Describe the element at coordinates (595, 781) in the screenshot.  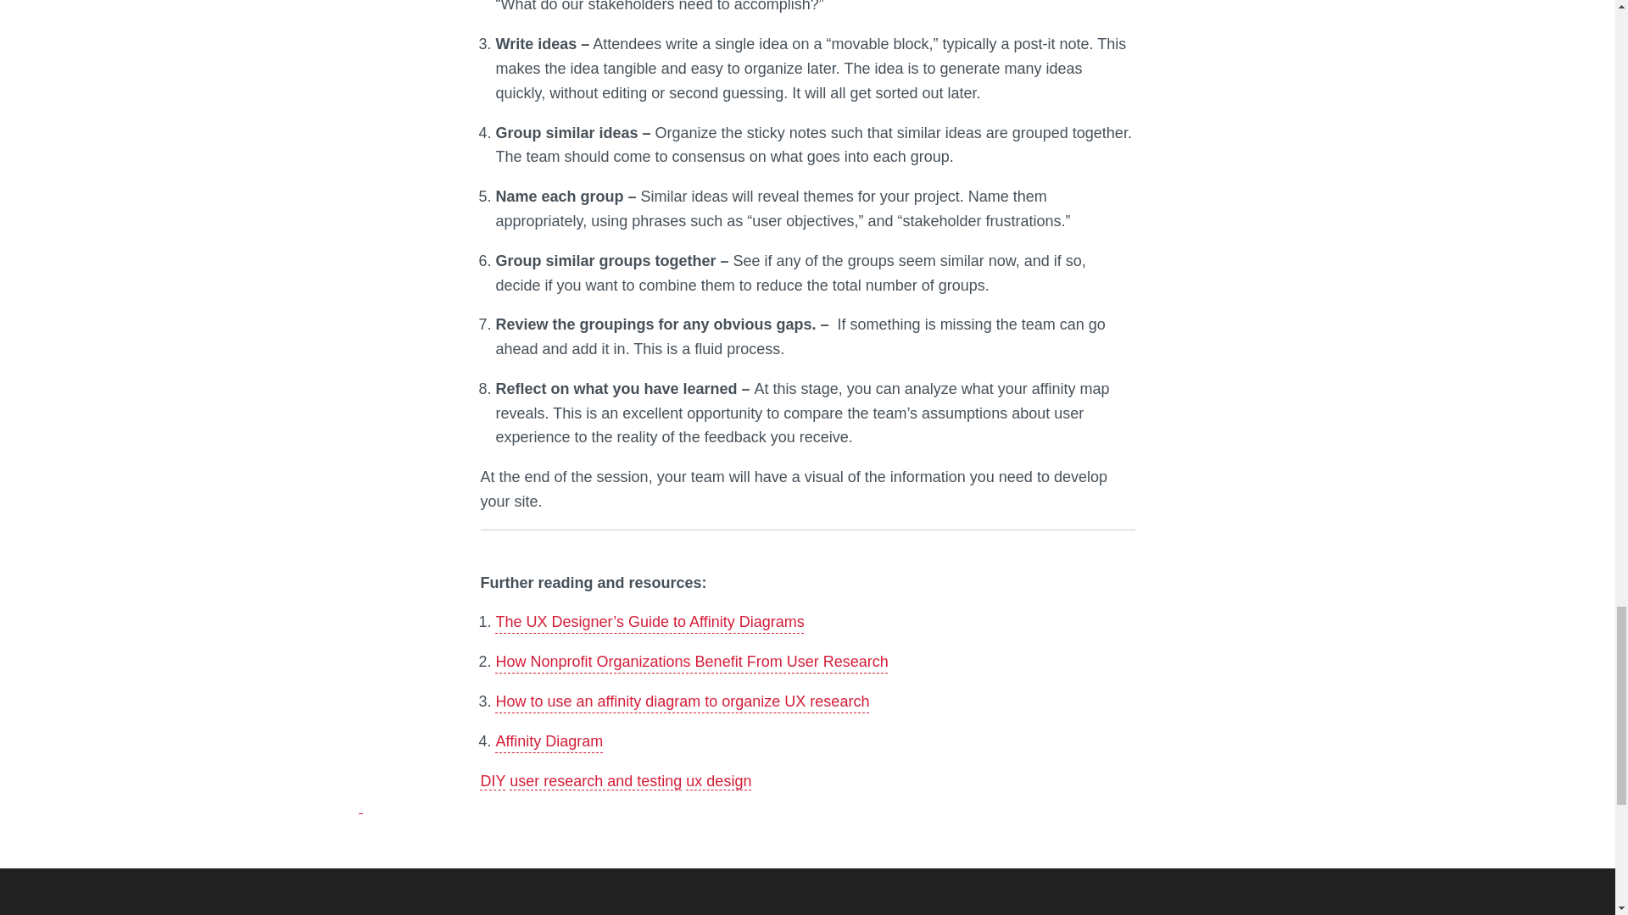
I see `user research and testing` at that location.